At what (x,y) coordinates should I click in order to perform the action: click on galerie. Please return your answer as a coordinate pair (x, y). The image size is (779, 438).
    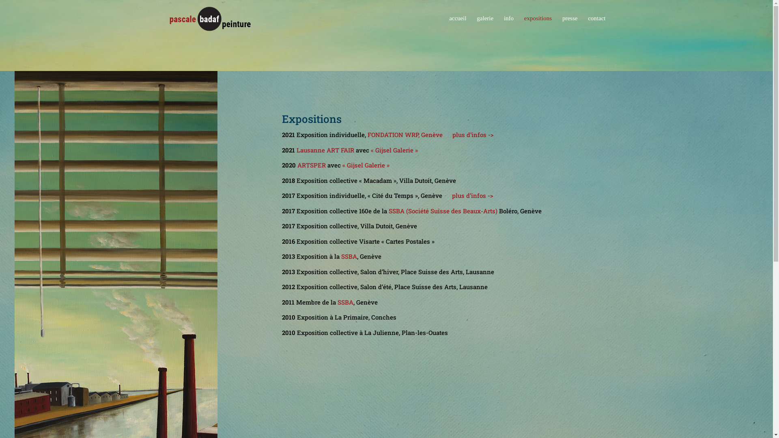
    Looking at the image, I should click on (485, 26).